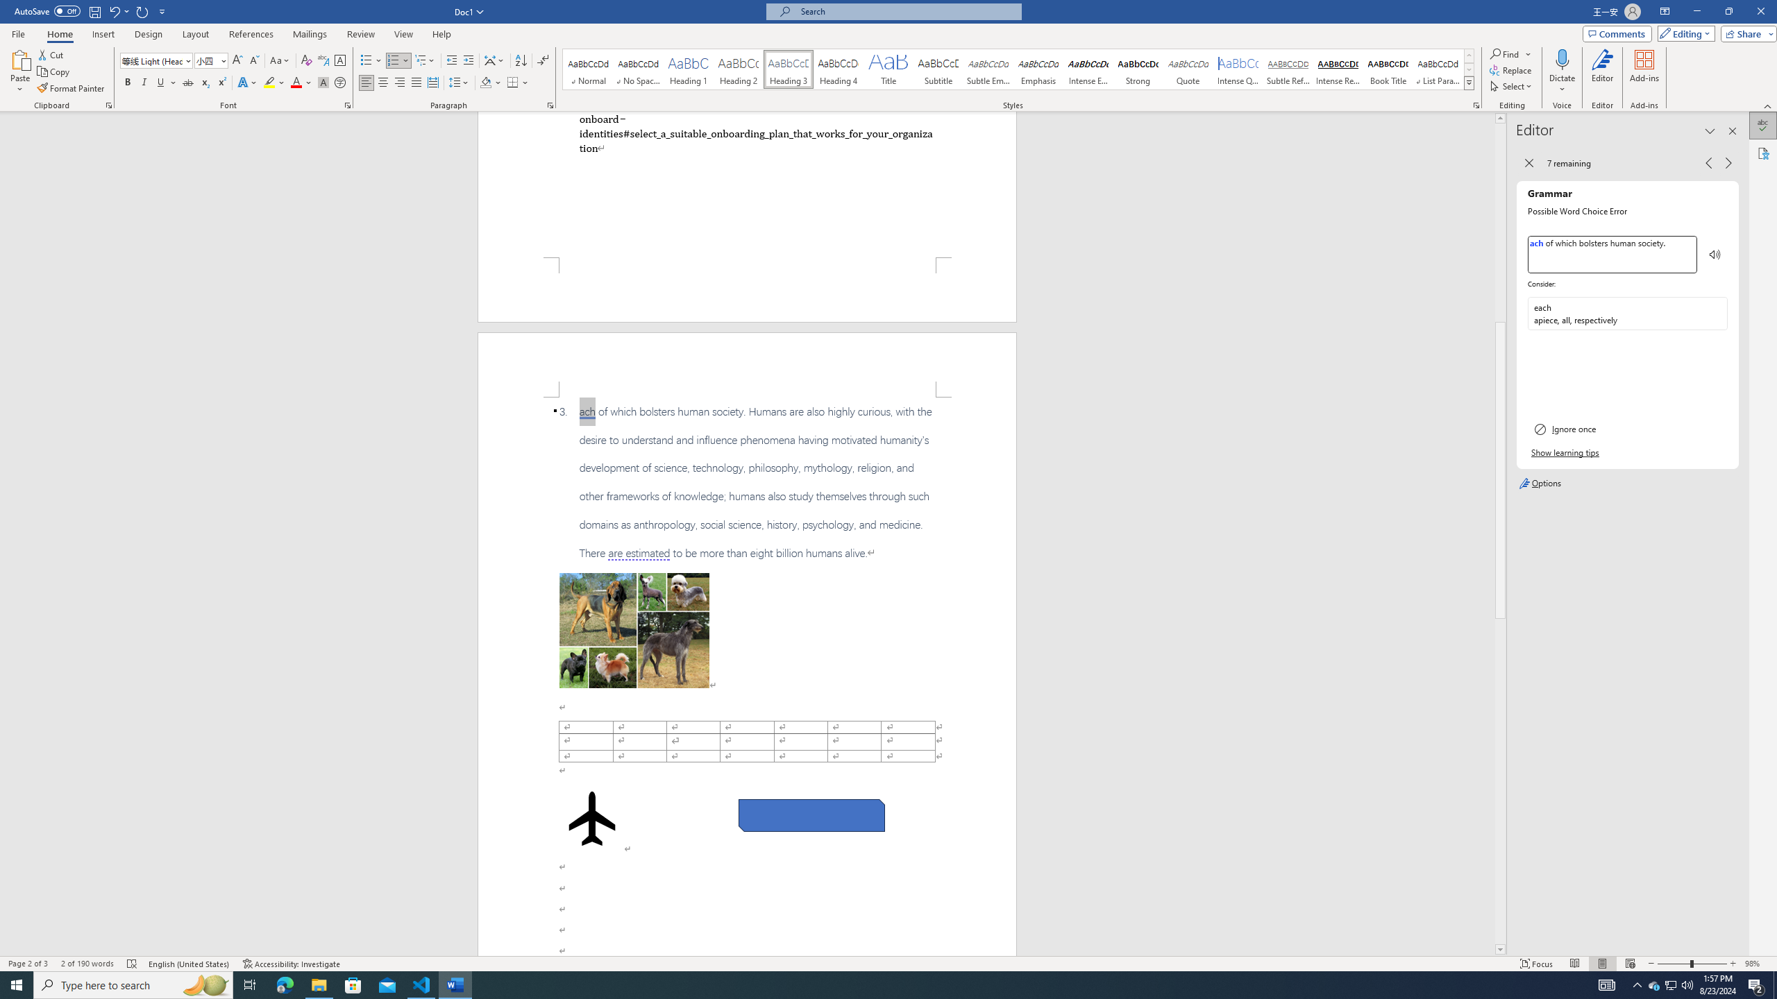  I want to click on Insert, so click(103, 34).